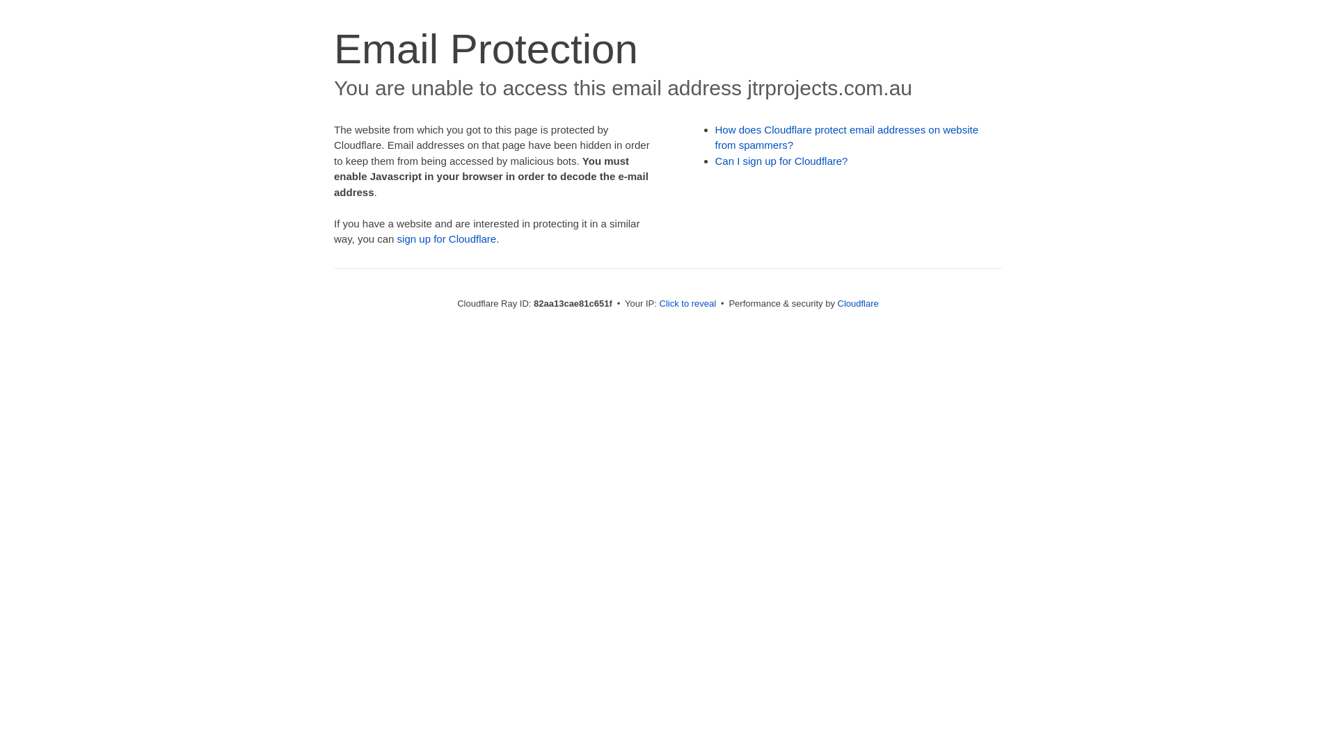 This screenshot has width=1336, height=751. What do you see at coordinates (782, 161) in the screenshot?
I see `Can I sign up for Cloudflare?` at bounding box center [782, 161].